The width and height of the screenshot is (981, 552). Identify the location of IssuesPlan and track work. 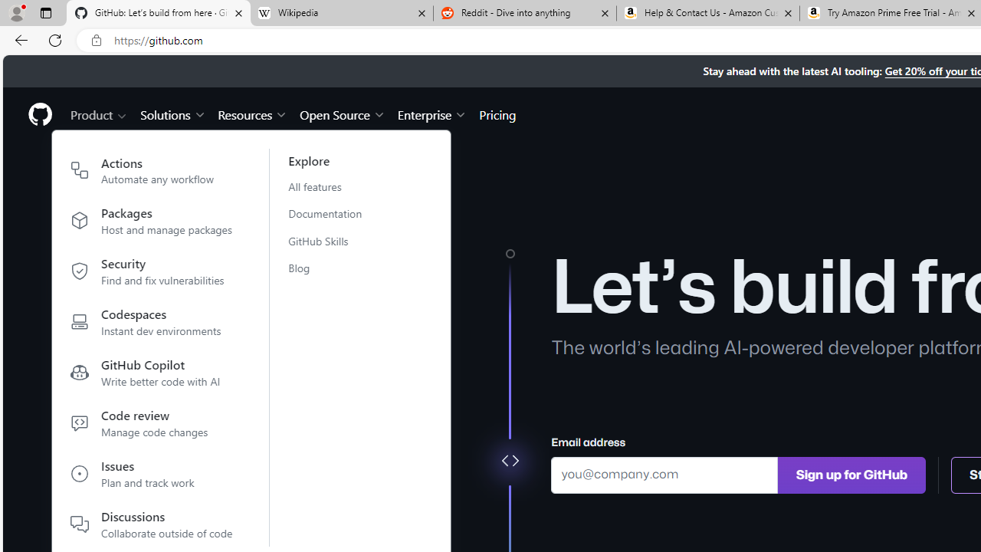
(152, 477).